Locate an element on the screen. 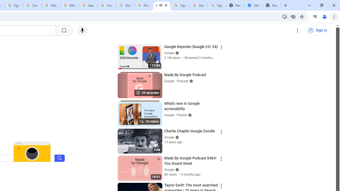  Google Cybersecurity Innovations - Google Safety Center is located at coordinates (199, 5).